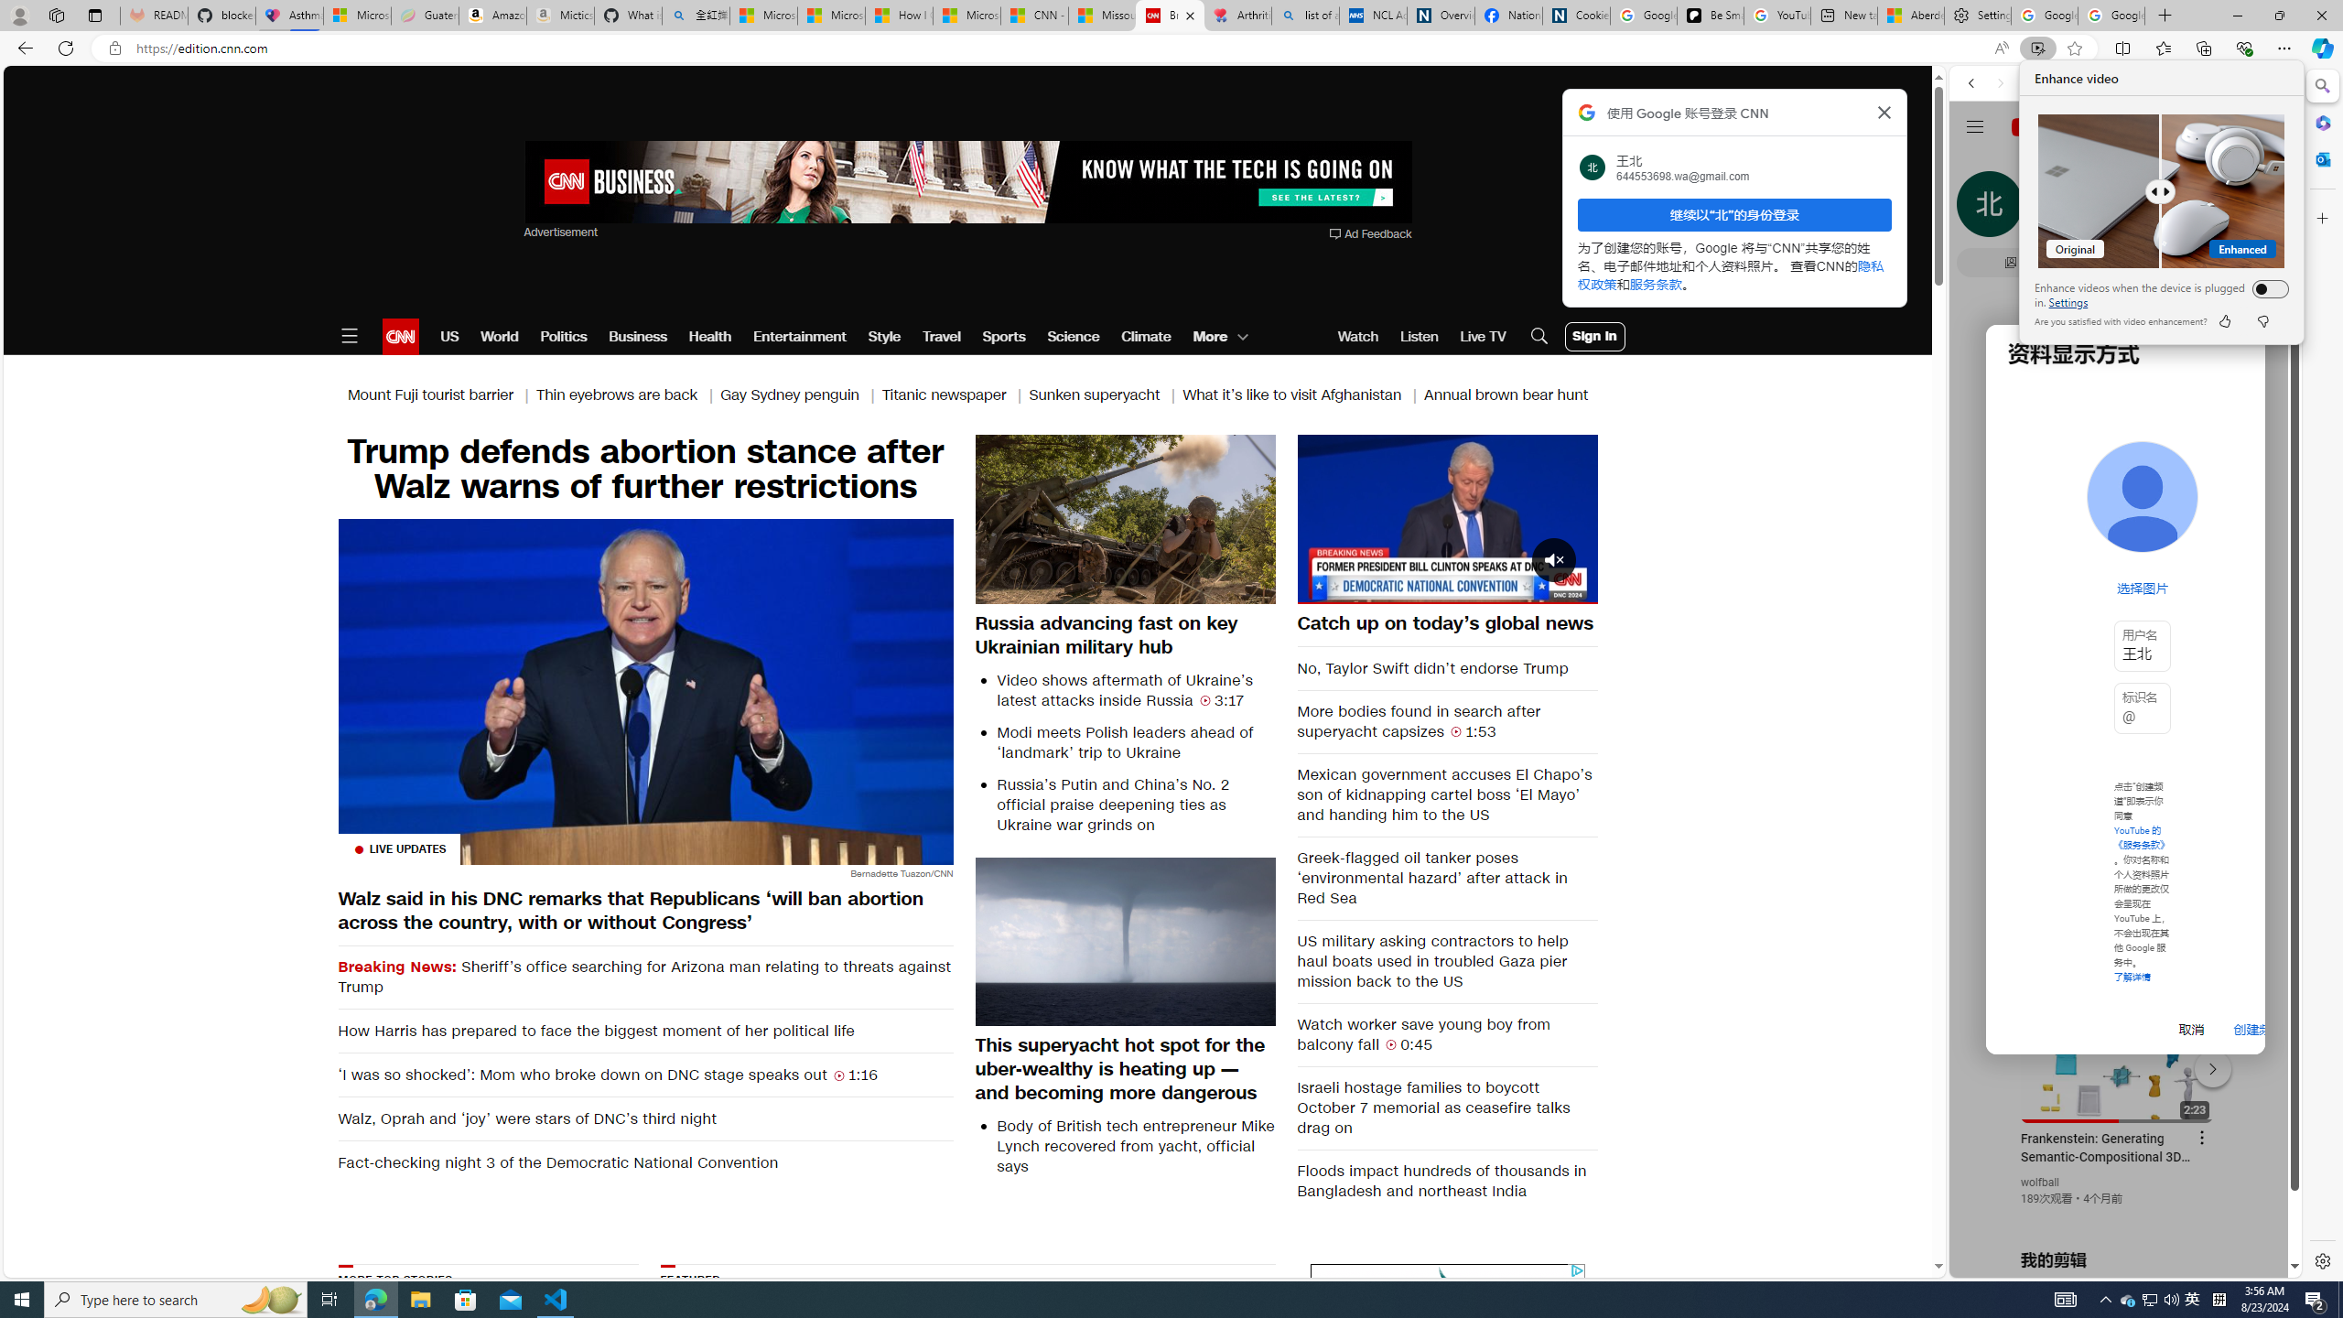  I want to click on Russia advancing fast on key Ukrainian military hub, so click(1126, 634).